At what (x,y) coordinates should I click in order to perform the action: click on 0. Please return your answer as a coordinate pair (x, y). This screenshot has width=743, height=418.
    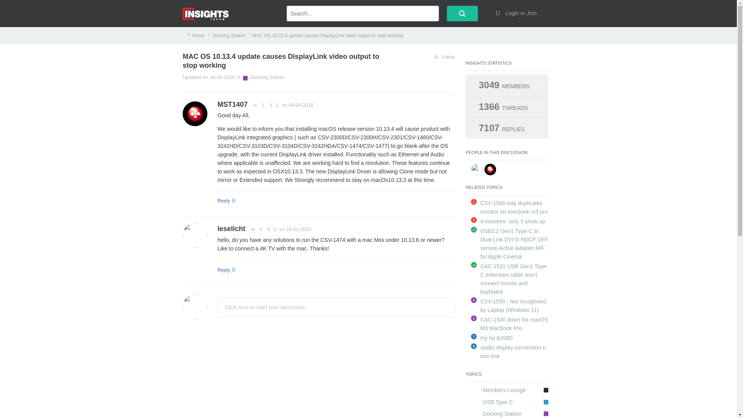
    Looking at the image, I should click on (270, 230).